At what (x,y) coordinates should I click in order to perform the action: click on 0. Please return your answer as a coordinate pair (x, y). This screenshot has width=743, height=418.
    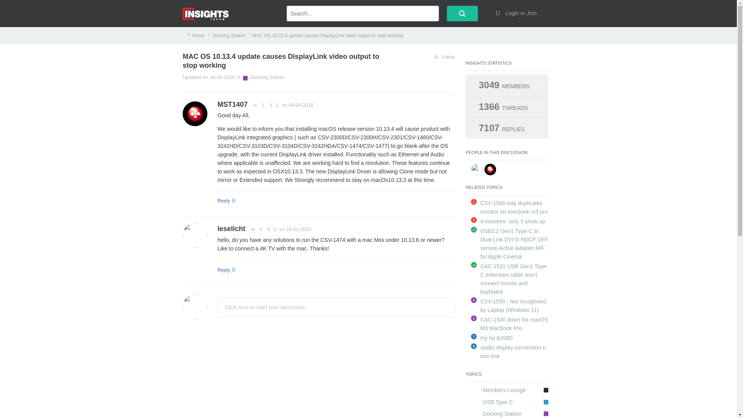
    Looking at the image, I should click on (270, 230).